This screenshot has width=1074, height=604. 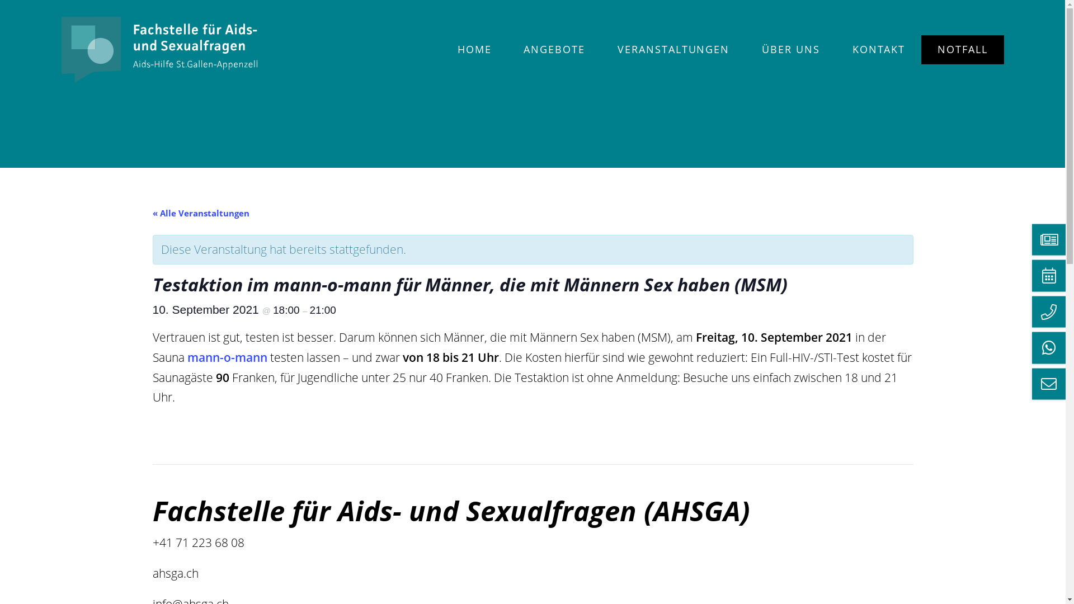 I want to click on HOME, so click(x=474, y=50).